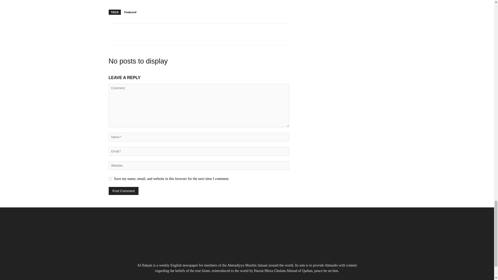 This screenshot has height=280, width=498. Describe the element at coordinates (110, 178) in the screenshot. I see `yes` at that location.